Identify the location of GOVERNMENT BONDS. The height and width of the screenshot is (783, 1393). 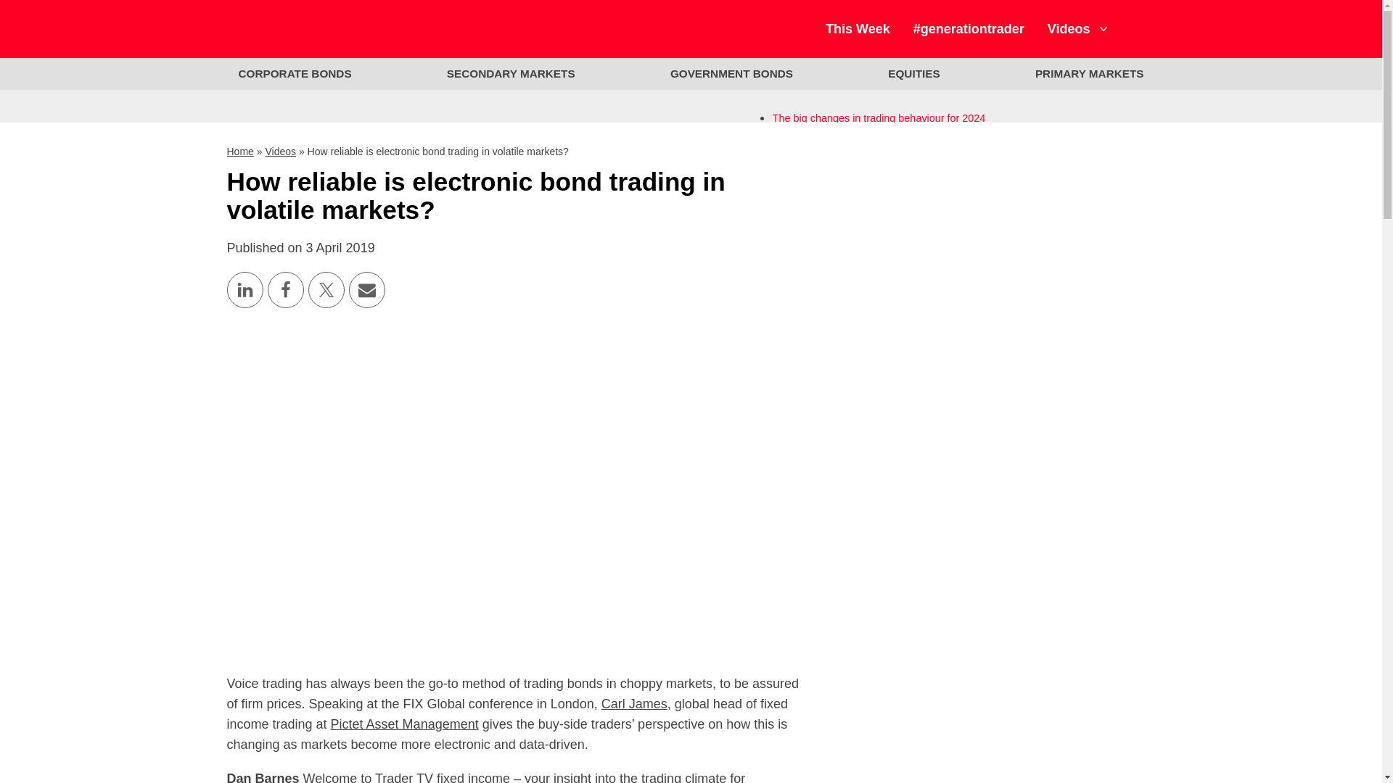
(731, 74).